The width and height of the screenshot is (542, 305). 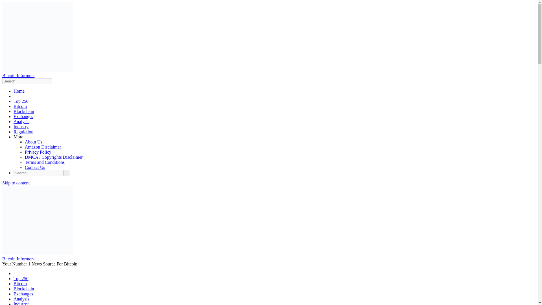 What do you see at coordinates (24, 289) in the screenshot?
I see `Blockchain` at bounding box center [24, 289].